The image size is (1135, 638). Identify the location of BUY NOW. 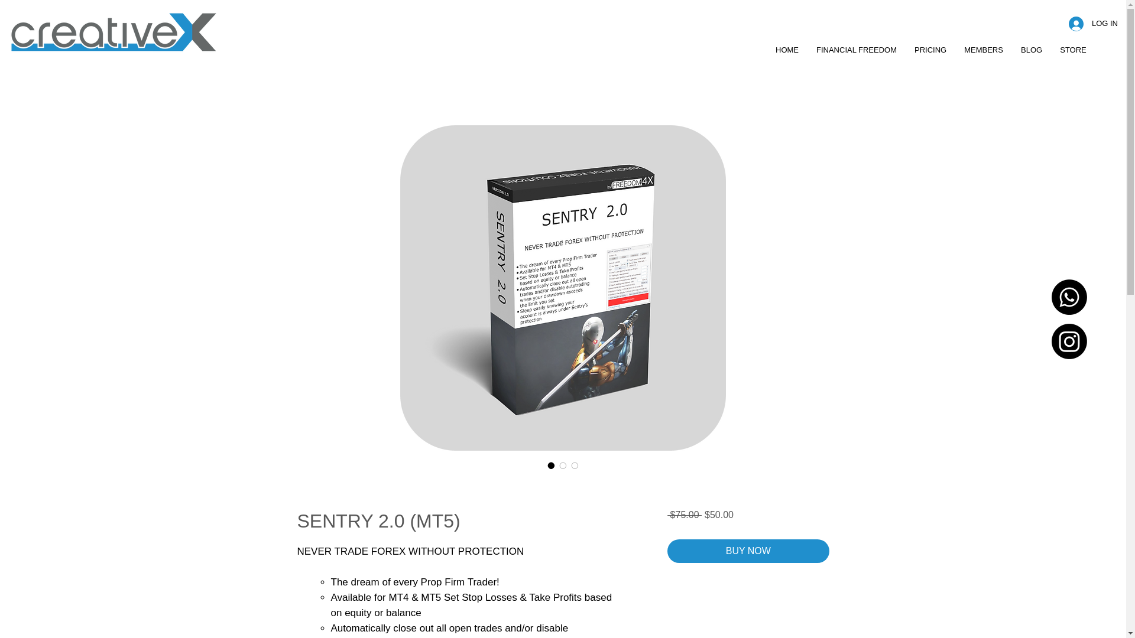
(747, 551).